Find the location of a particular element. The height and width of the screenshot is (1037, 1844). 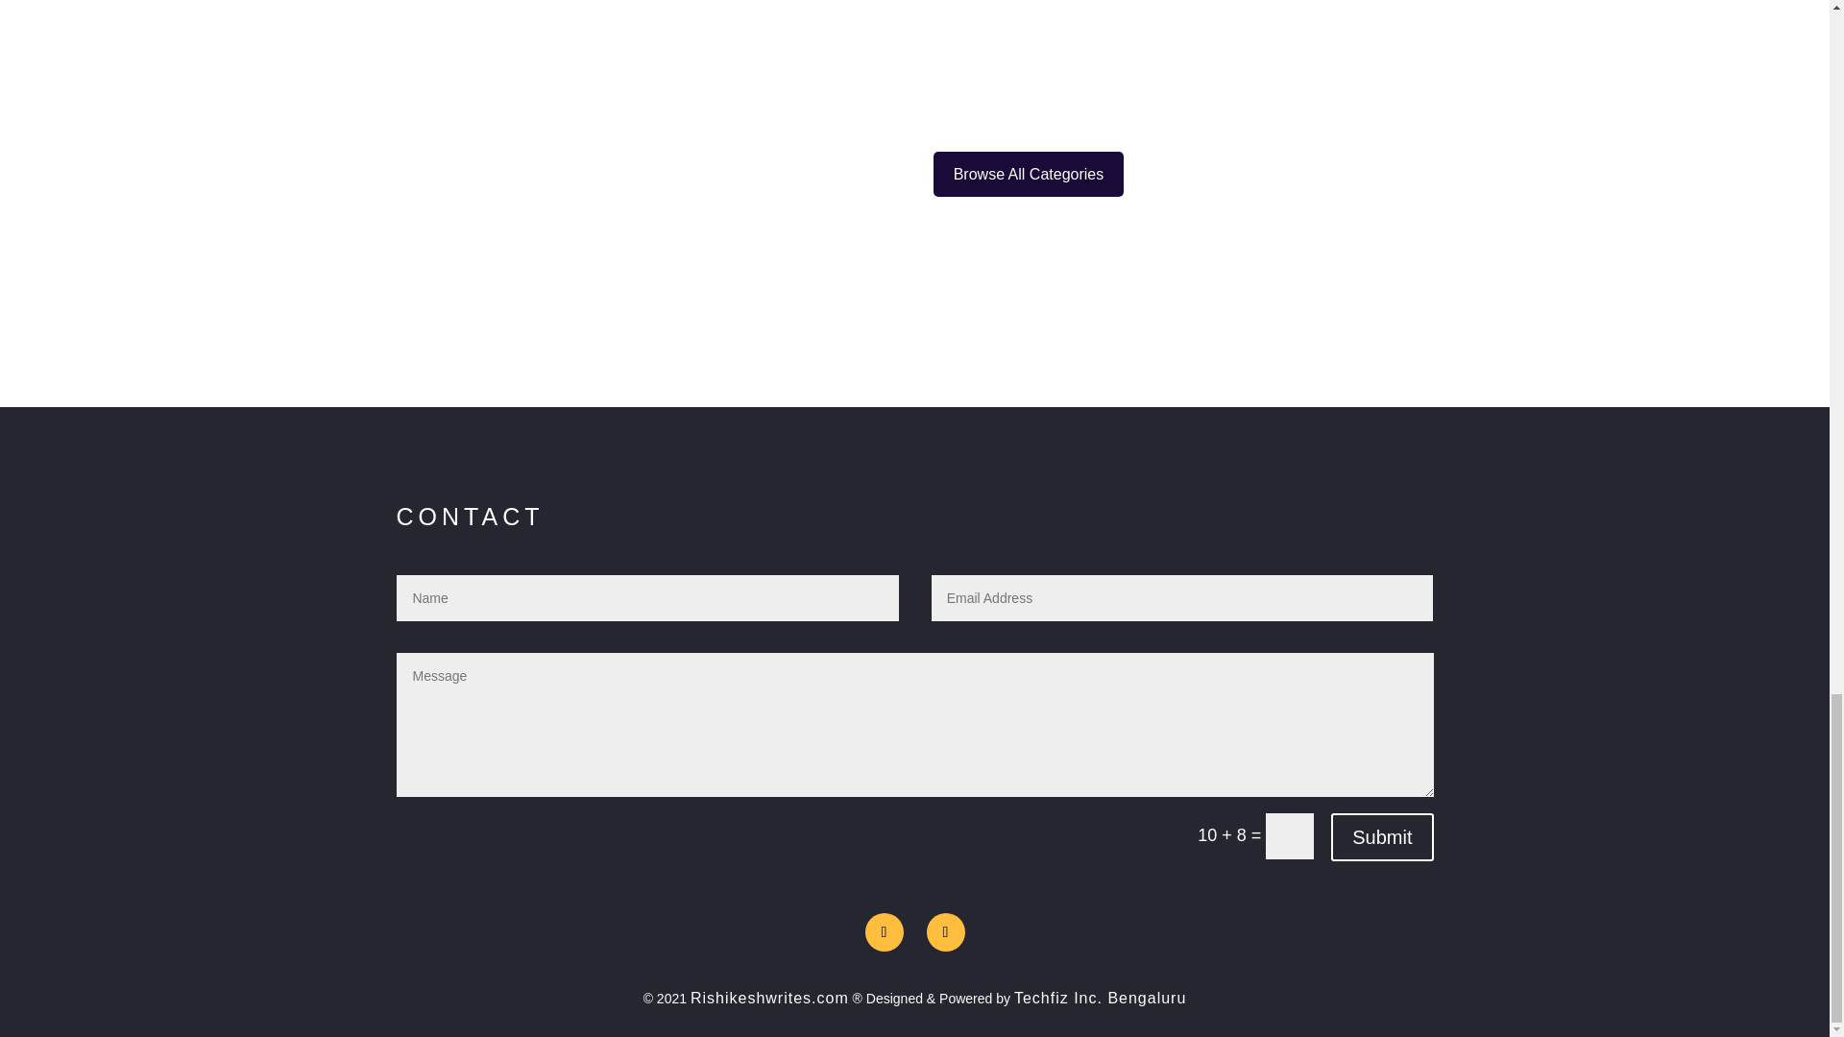

Follow on Facebook is located at coordinates (884, 932).